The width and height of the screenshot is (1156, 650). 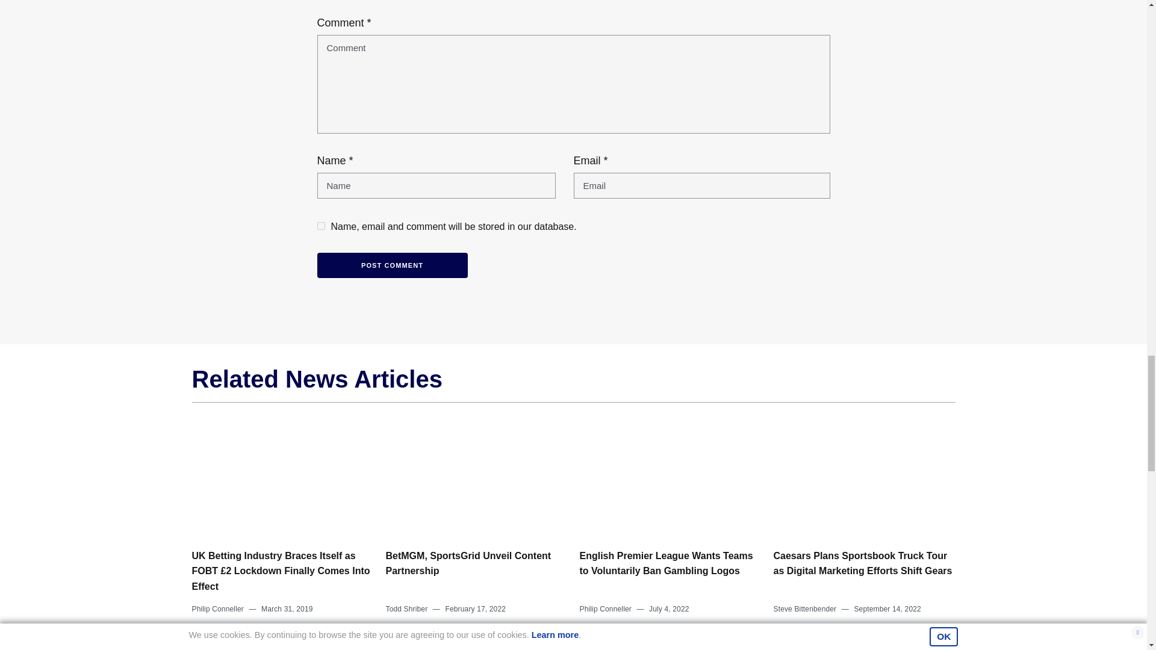 What do you see at coordinates (391, 266) in the screenshot?
I see `Post Comment` at bounding box center [391, 266].